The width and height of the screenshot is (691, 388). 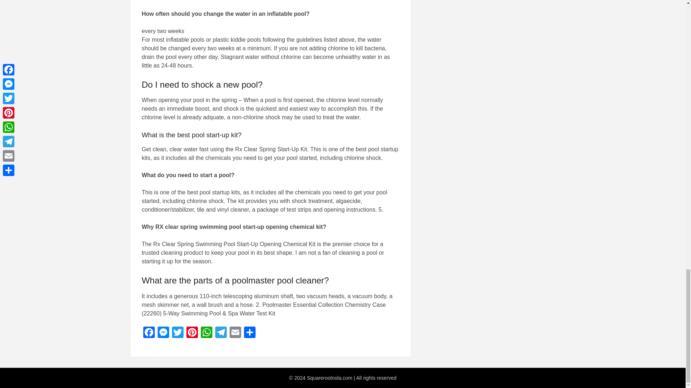 I want to click on Share, so click(x=250, y=333).